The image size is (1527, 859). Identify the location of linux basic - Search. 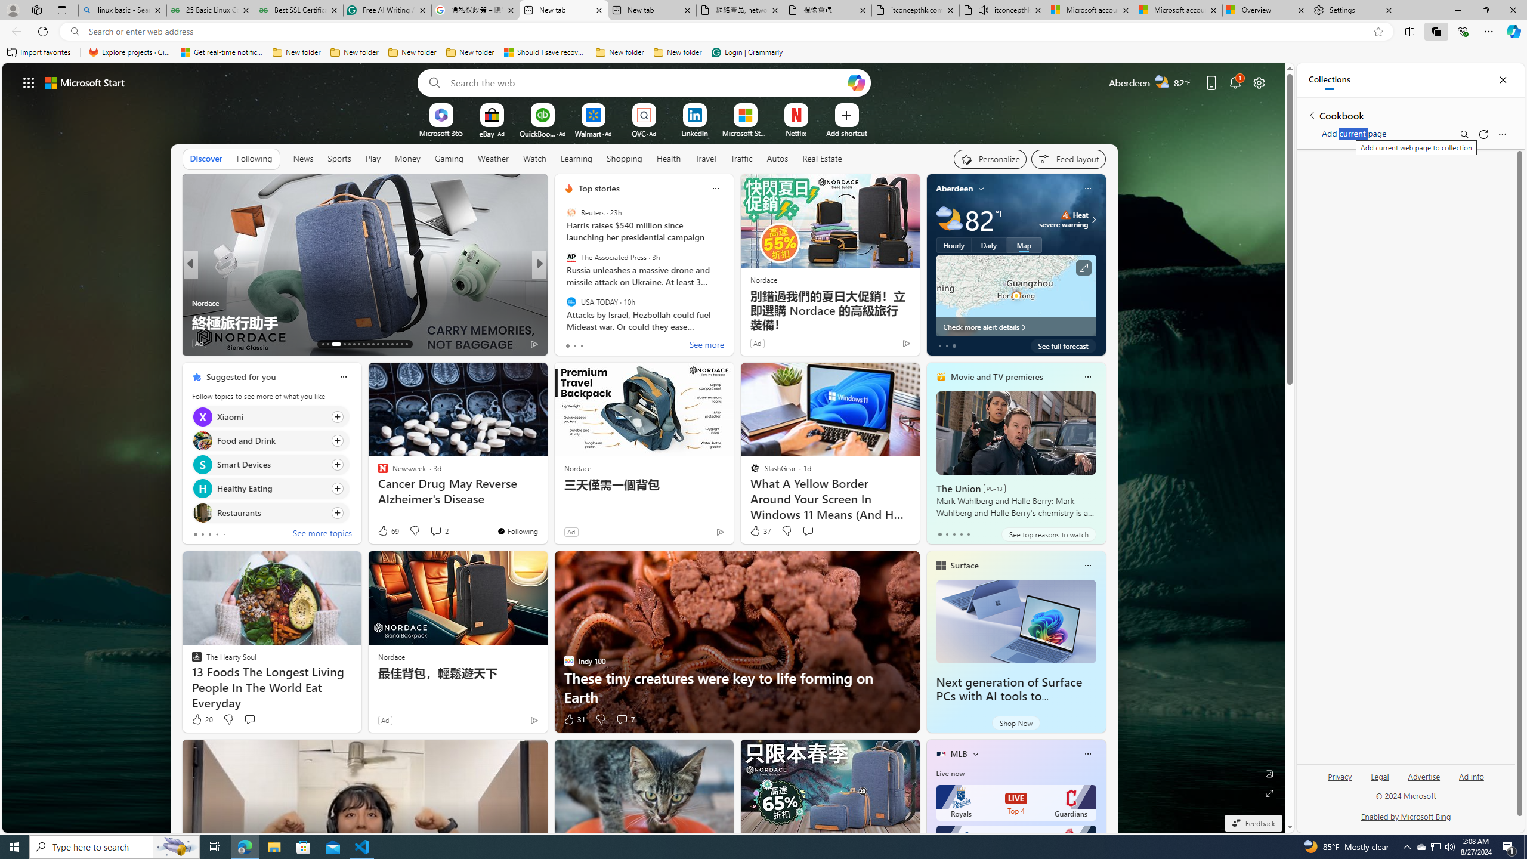
(122, 10).